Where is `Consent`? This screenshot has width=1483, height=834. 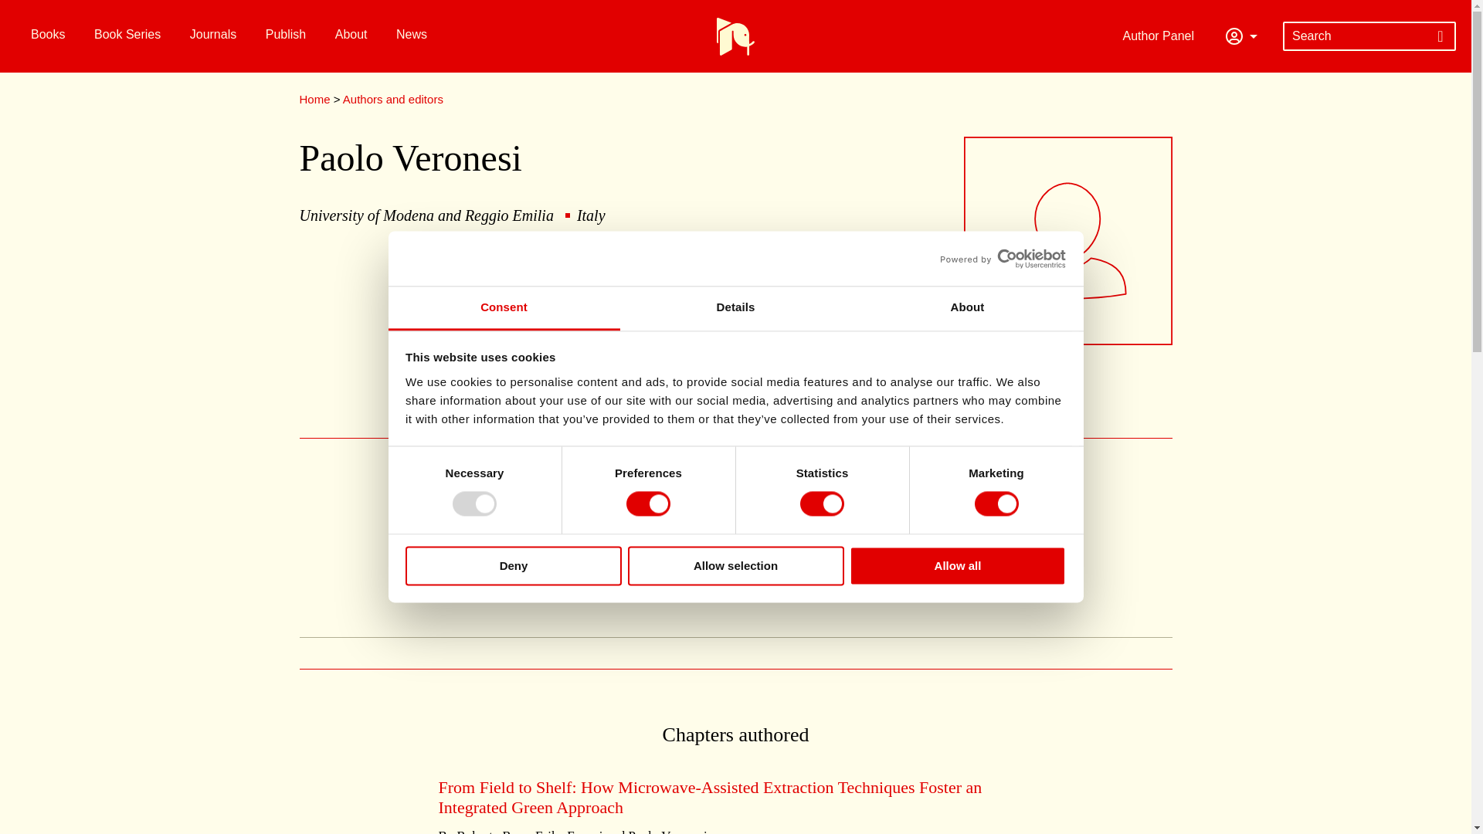
Consent is located at coordinates (504, 308).